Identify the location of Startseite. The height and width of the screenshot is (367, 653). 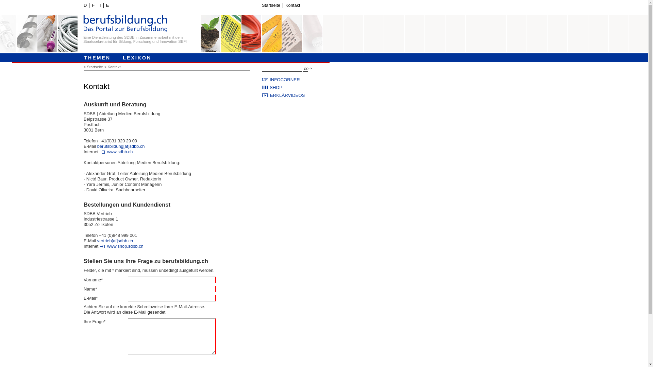
(271, 5).